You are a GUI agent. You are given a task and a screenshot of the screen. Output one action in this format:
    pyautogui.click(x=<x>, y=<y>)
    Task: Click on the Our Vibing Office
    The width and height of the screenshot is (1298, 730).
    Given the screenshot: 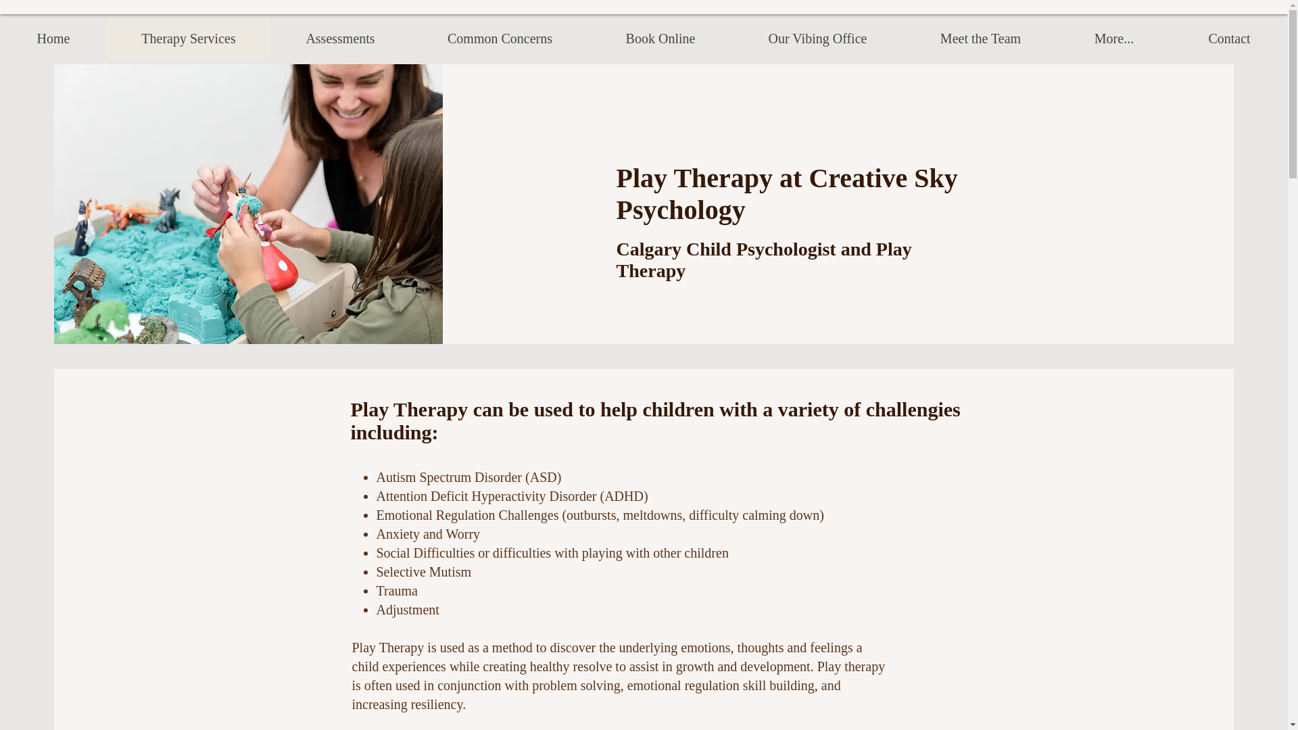 What is the action you would take?
    pyautogui.click(x=817, y=38)
    